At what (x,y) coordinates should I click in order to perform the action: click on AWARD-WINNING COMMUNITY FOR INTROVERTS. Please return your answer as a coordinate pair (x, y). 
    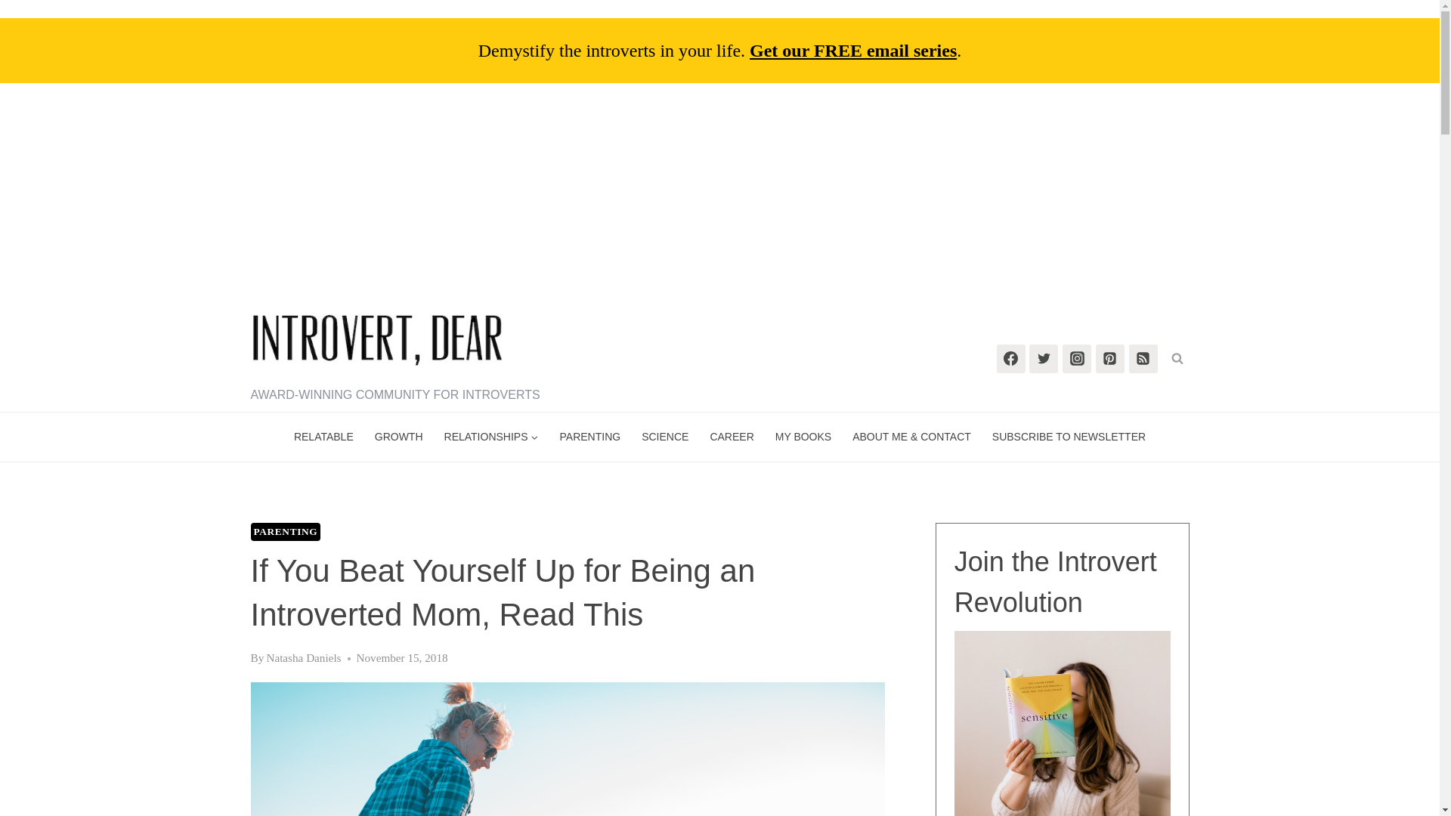
    Looking at the image, I should click on (395, 356).